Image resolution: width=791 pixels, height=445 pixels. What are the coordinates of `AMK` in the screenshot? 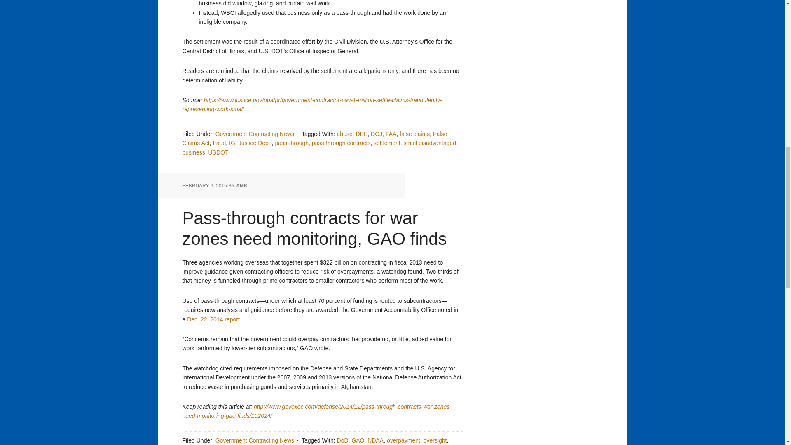 It's located at (241, 185).